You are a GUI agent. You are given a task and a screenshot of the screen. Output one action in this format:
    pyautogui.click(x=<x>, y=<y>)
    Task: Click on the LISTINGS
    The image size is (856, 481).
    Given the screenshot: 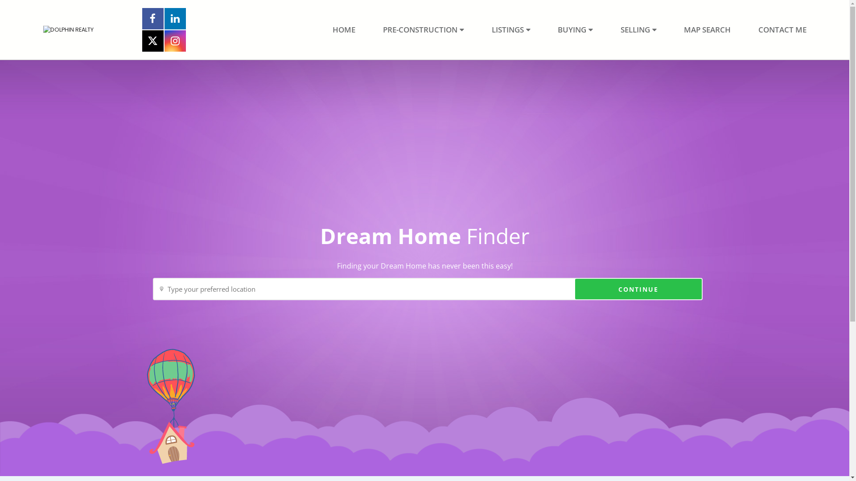 What is the action you would take?
    pyautogui.click(x=511, y=29)
    